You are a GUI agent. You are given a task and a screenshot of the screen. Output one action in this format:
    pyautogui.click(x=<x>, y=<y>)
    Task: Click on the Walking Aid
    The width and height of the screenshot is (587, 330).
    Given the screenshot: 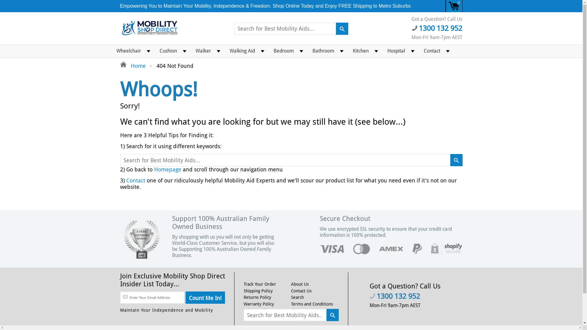 What is the action you would take?
    pyautogui.click(x=242, y=50)
    